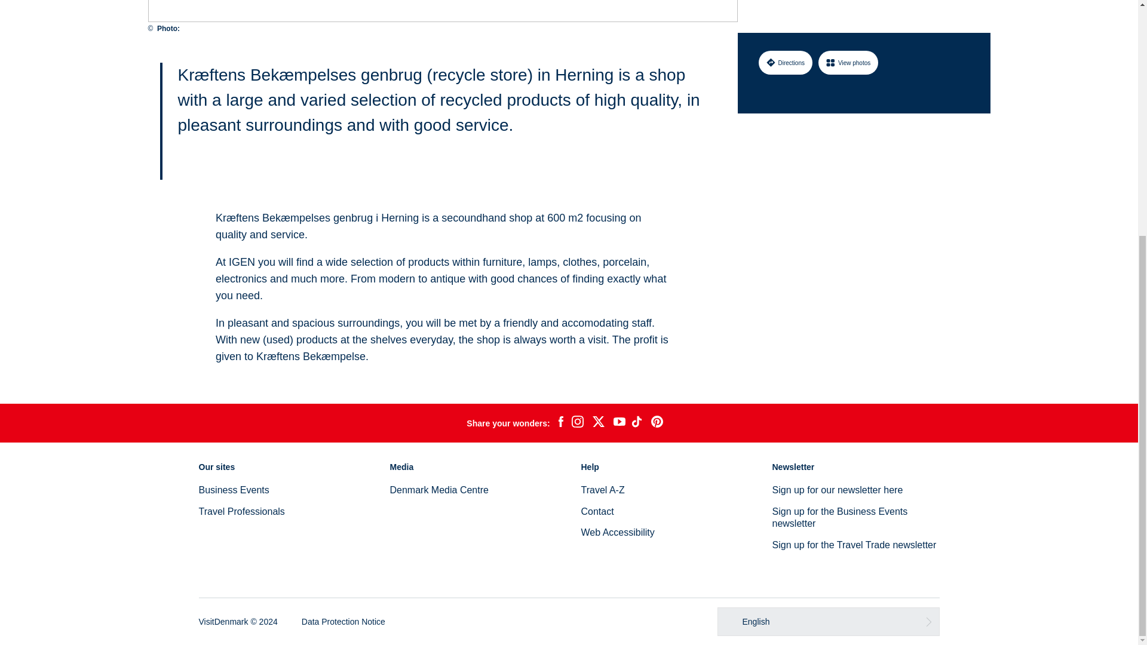 This screenshot has width=1147, height=645. Describe the element at coordinates (638, 423) in the screenshot. I see `tiktok` at that location.